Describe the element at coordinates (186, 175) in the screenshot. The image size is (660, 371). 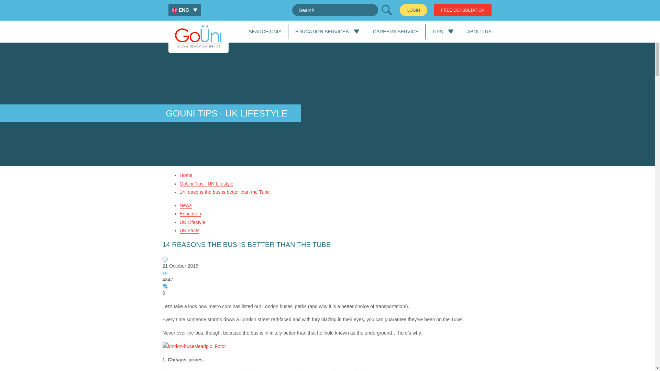
I see `Home` at that location.